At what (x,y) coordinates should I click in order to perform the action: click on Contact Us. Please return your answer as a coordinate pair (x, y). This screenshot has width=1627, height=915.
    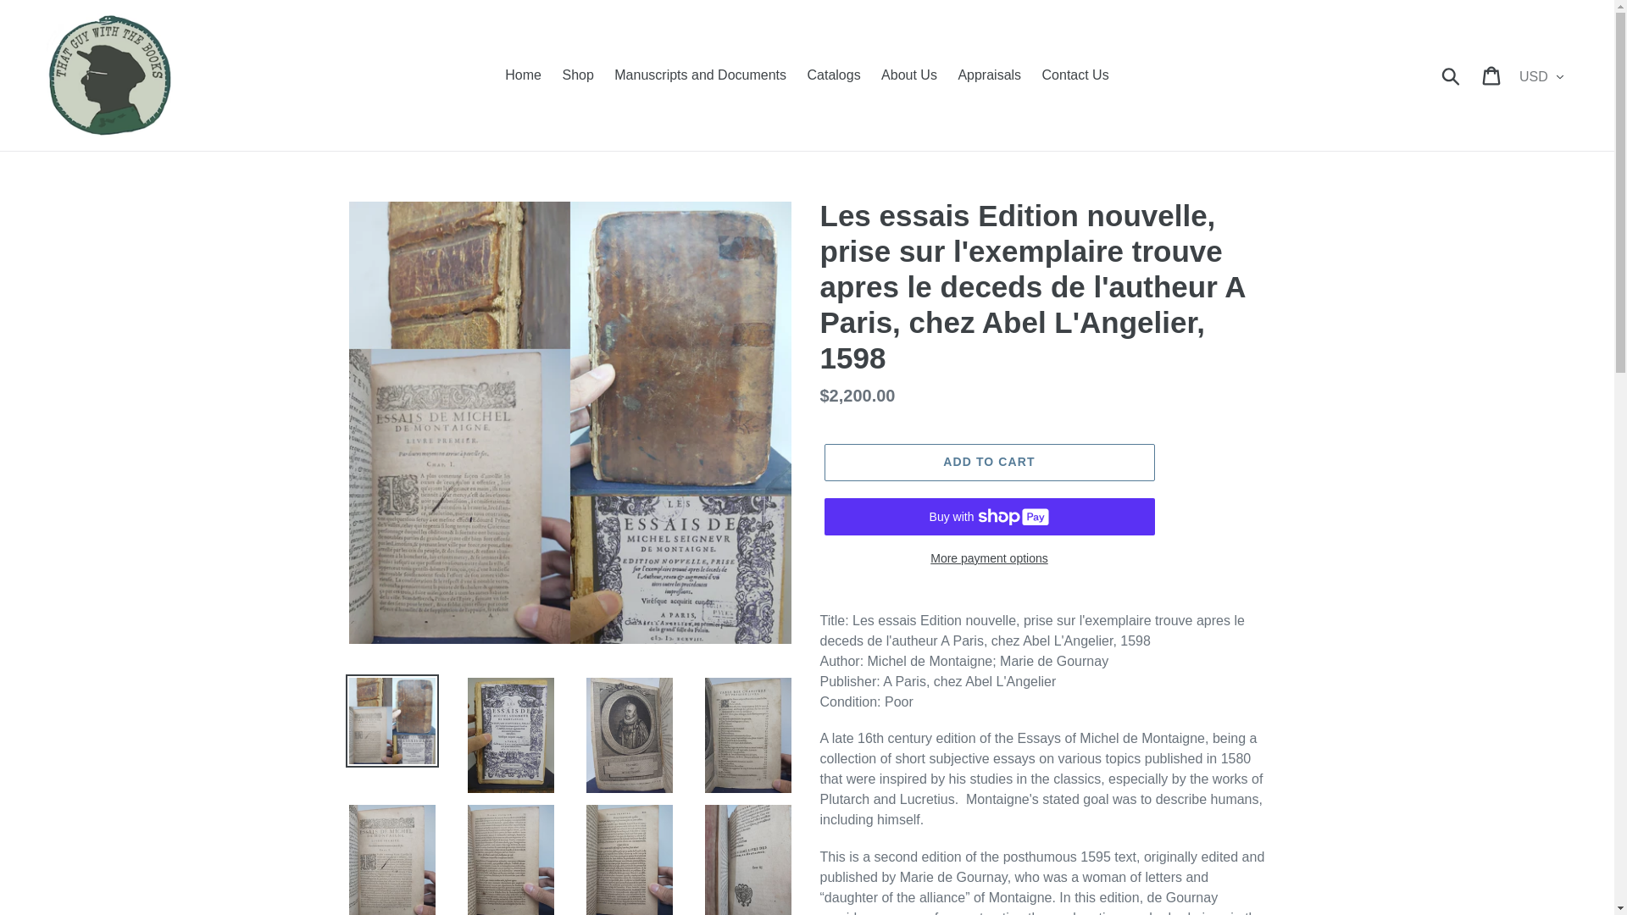
    Looking at the image, I should click on (1075, 75).